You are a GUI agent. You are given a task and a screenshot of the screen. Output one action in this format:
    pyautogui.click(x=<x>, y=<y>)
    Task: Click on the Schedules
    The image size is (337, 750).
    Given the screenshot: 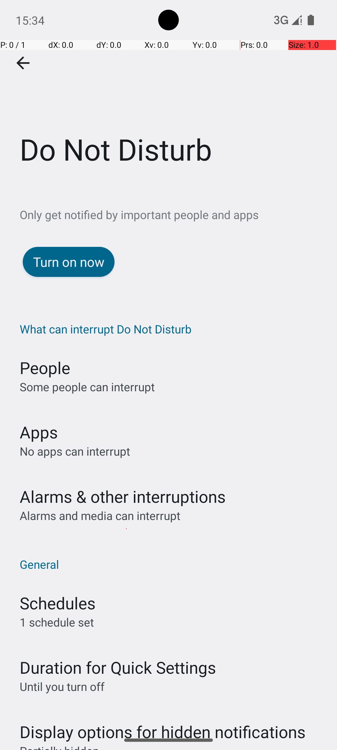 What is the action you would take?
    pyautogui.click(x=57, y=603)
    